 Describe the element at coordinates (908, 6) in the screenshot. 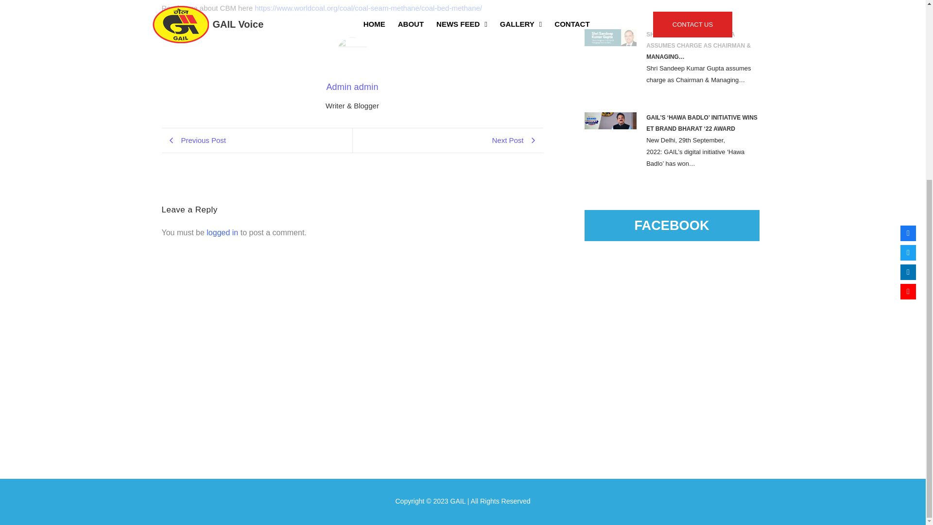

I see `LinkedIn` at that location.